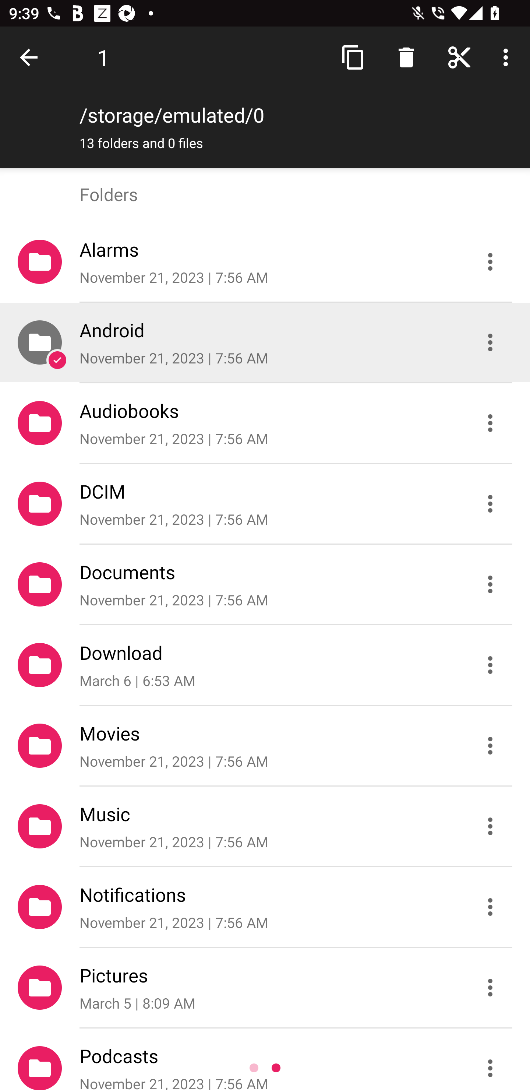 The width and height of the screenshot is (530, 1090). What do you see at coordinates (353, 57) in the screenshot?
I see `Copy` at bounding box center [353, 57].